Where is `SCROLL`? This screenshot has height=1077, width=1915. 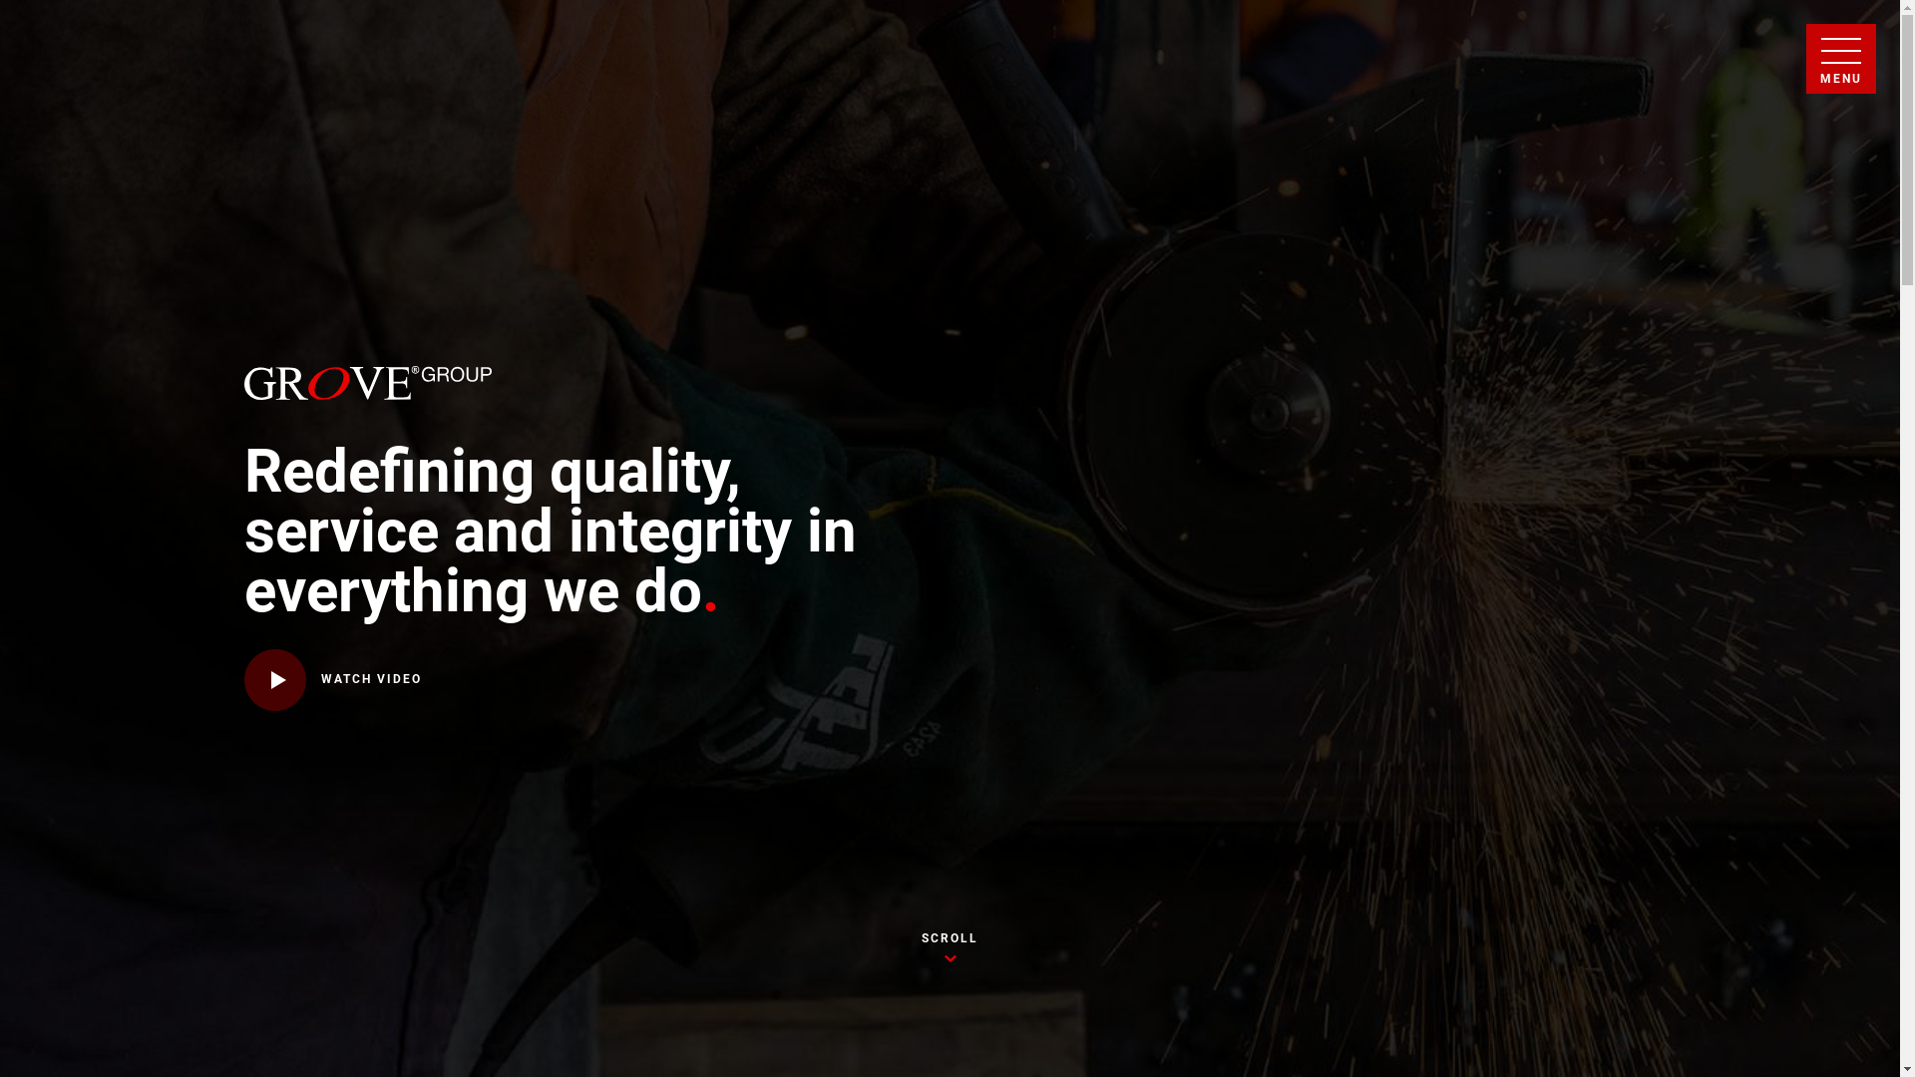
SCROLL is located at coordinates (951, 949).